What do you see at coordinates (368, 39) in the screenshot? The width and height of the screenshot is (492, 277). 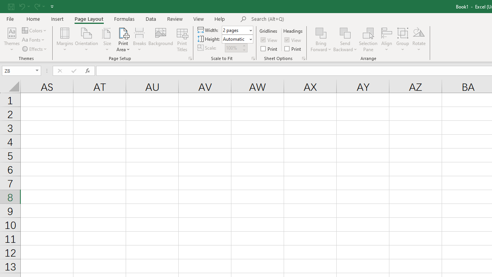 I see `Selection Pane...` at bounding box center [368, 39].